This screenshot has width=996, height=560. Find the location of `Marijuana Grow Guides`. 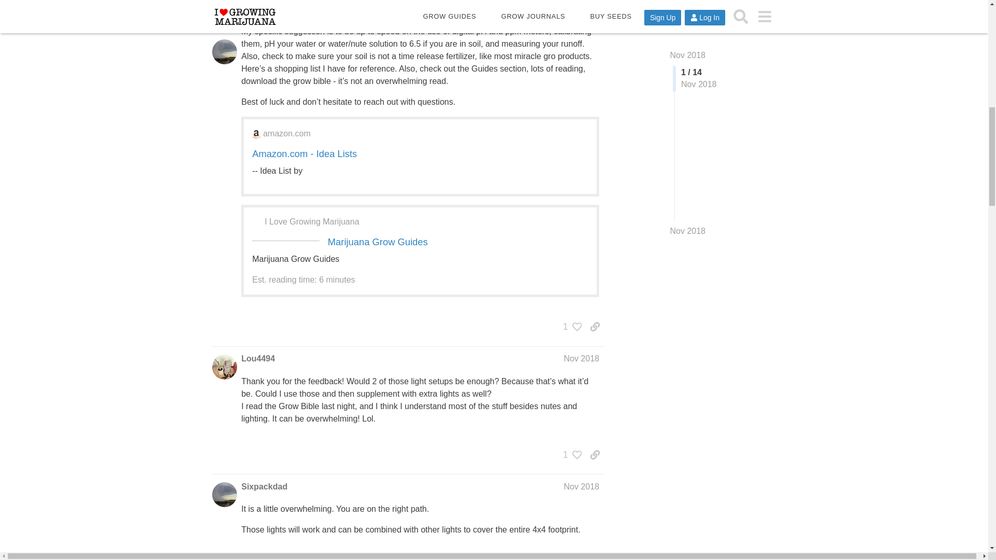

Marijuana Grow Guides is located at coordinates (378, 242).